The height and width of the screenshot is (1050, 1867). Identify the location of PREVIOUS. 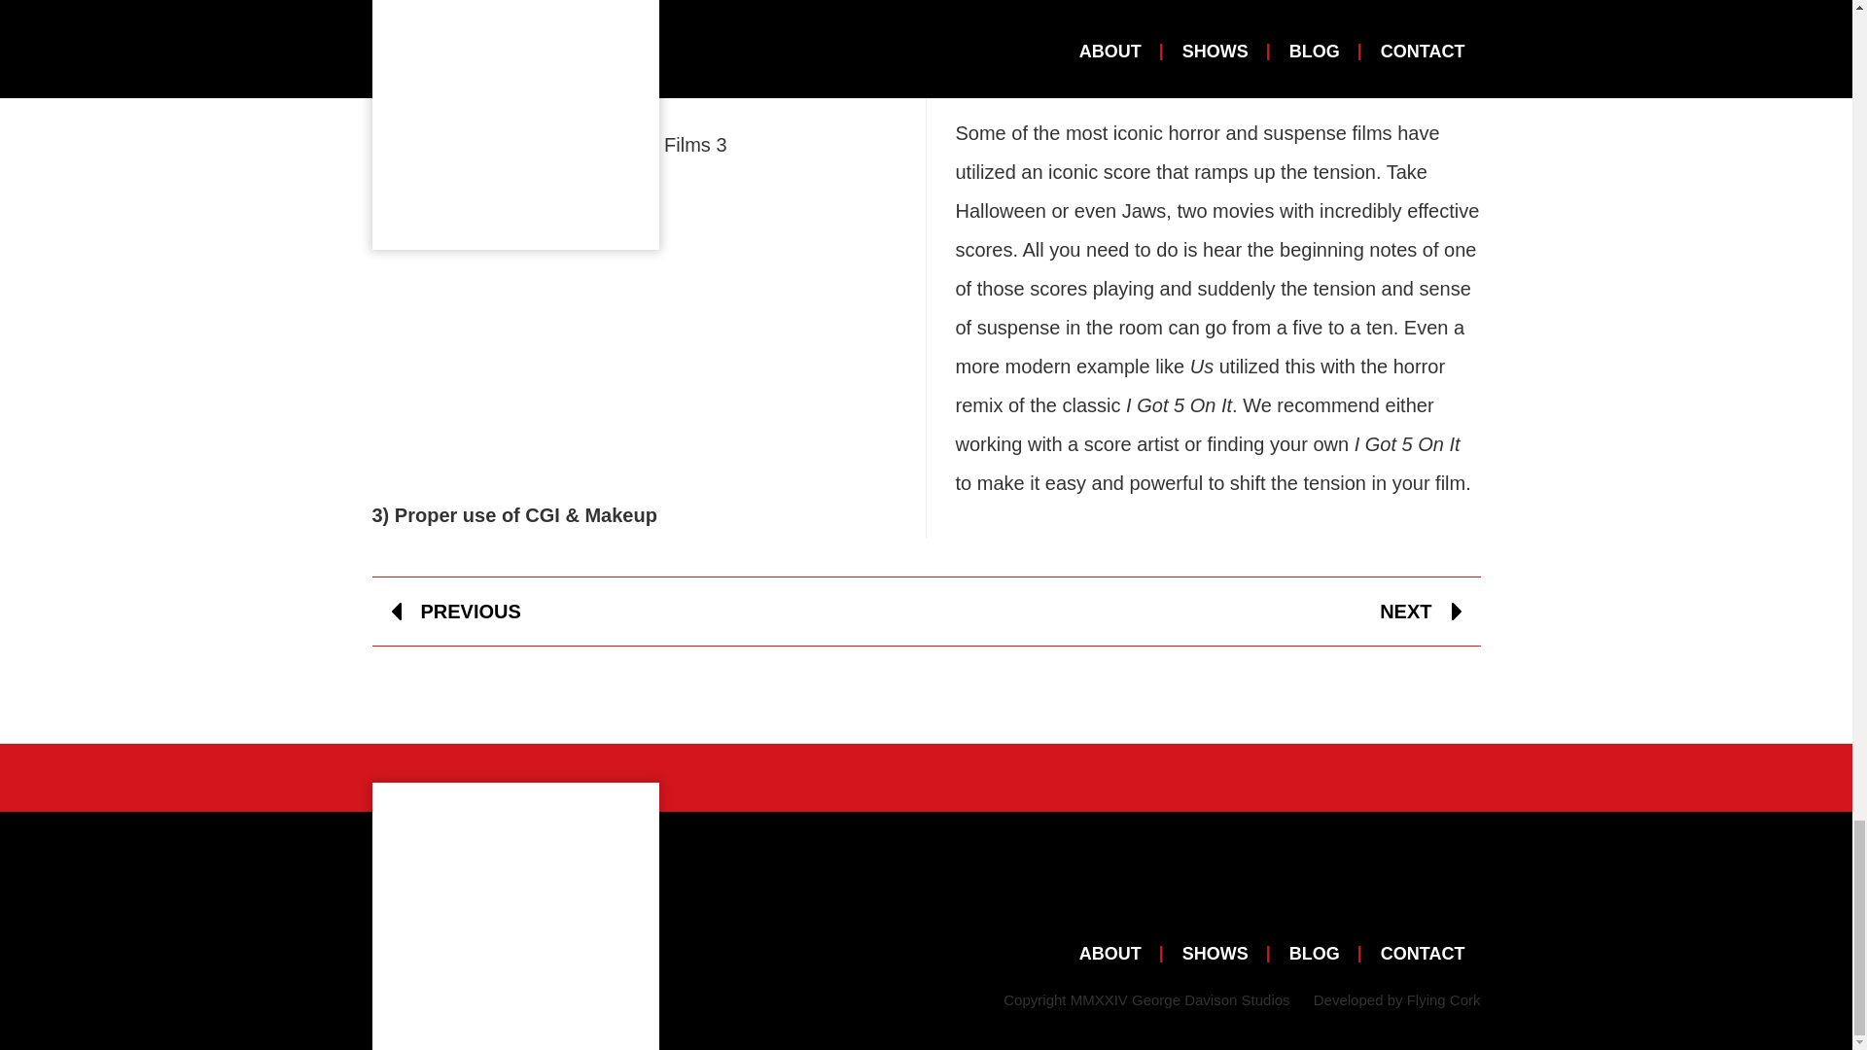
(455, 611).